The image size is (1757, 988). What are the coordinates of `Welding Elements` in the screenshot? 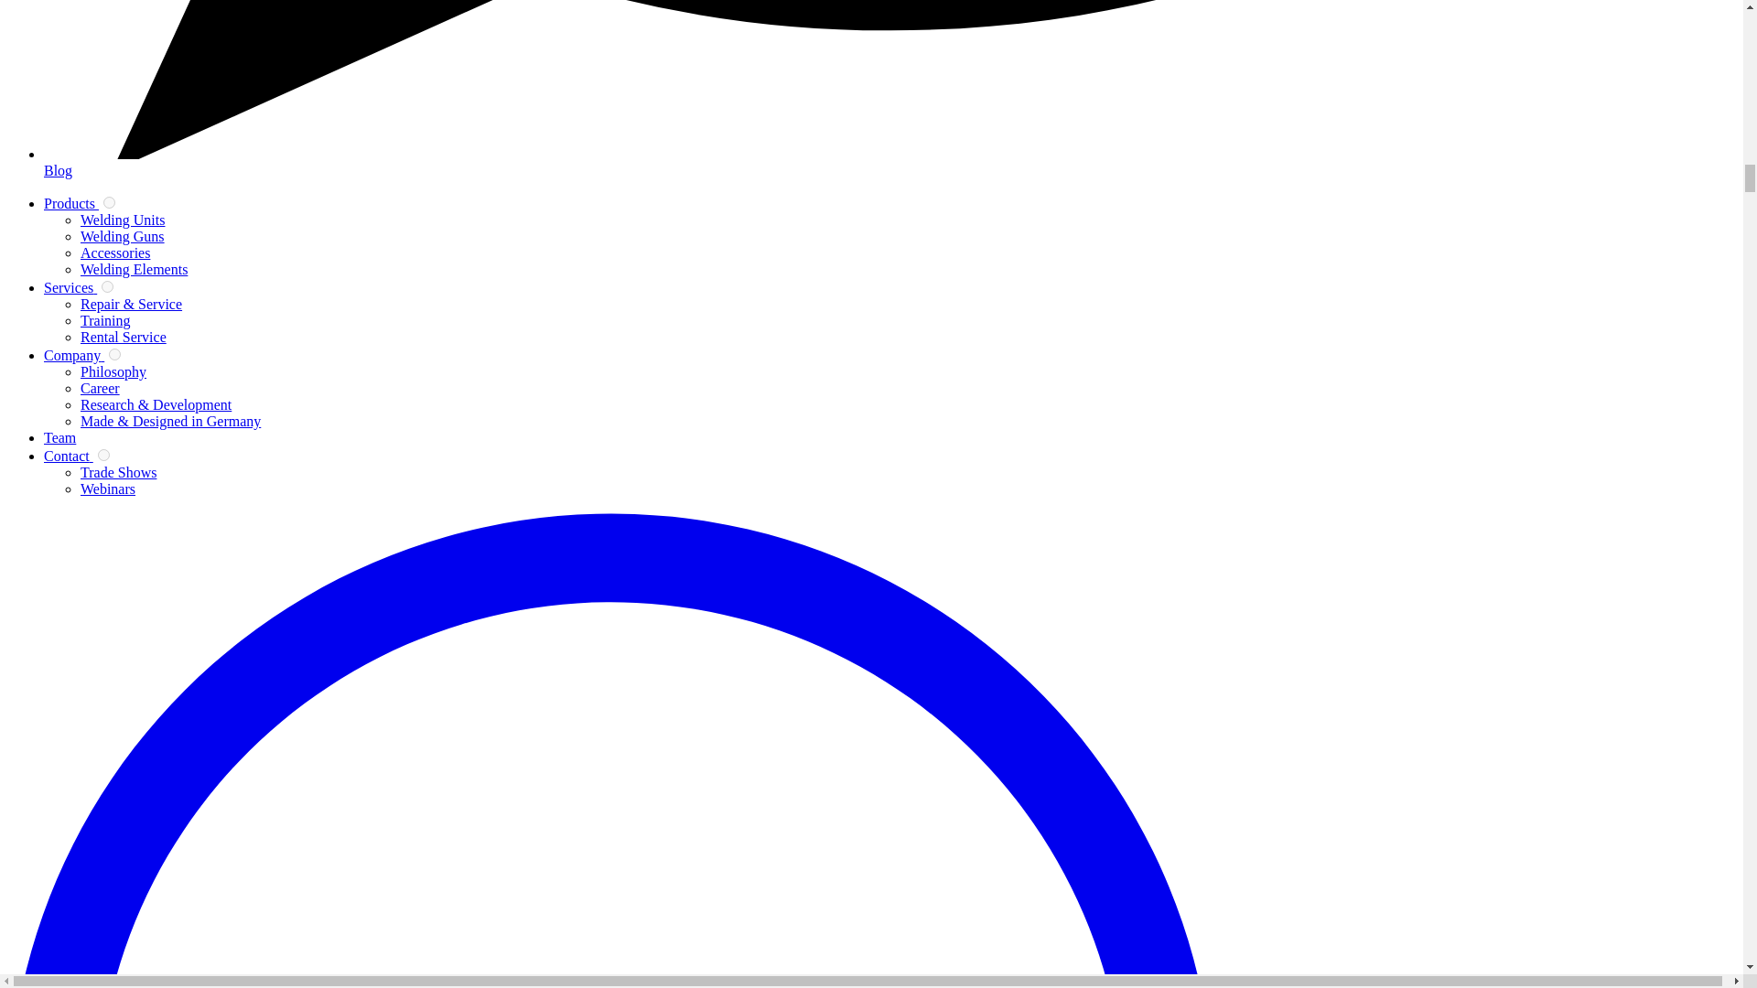 It's located at (134, 269).